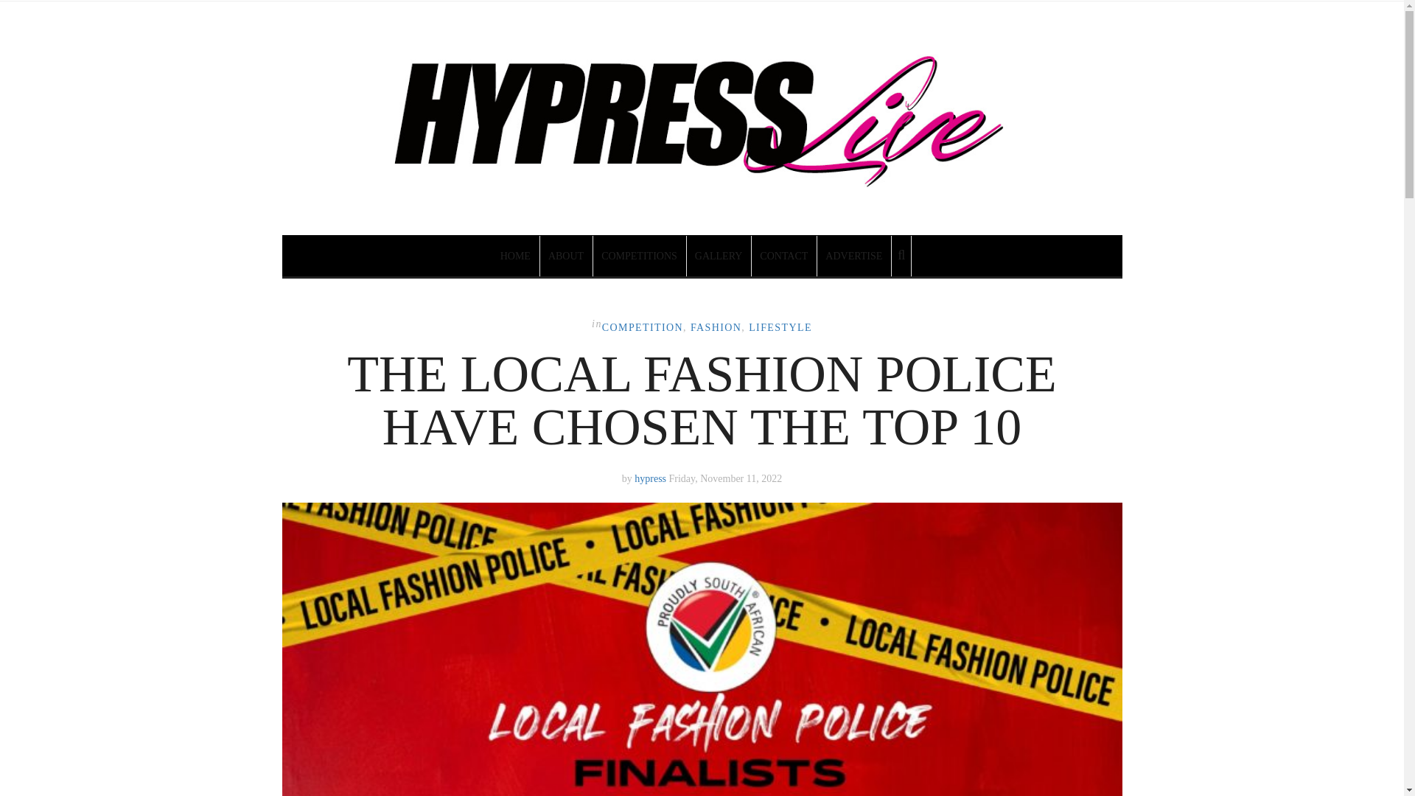 The width and height of the screenshot is (1415, 796). I want to click on hypress, so click(650, 478).